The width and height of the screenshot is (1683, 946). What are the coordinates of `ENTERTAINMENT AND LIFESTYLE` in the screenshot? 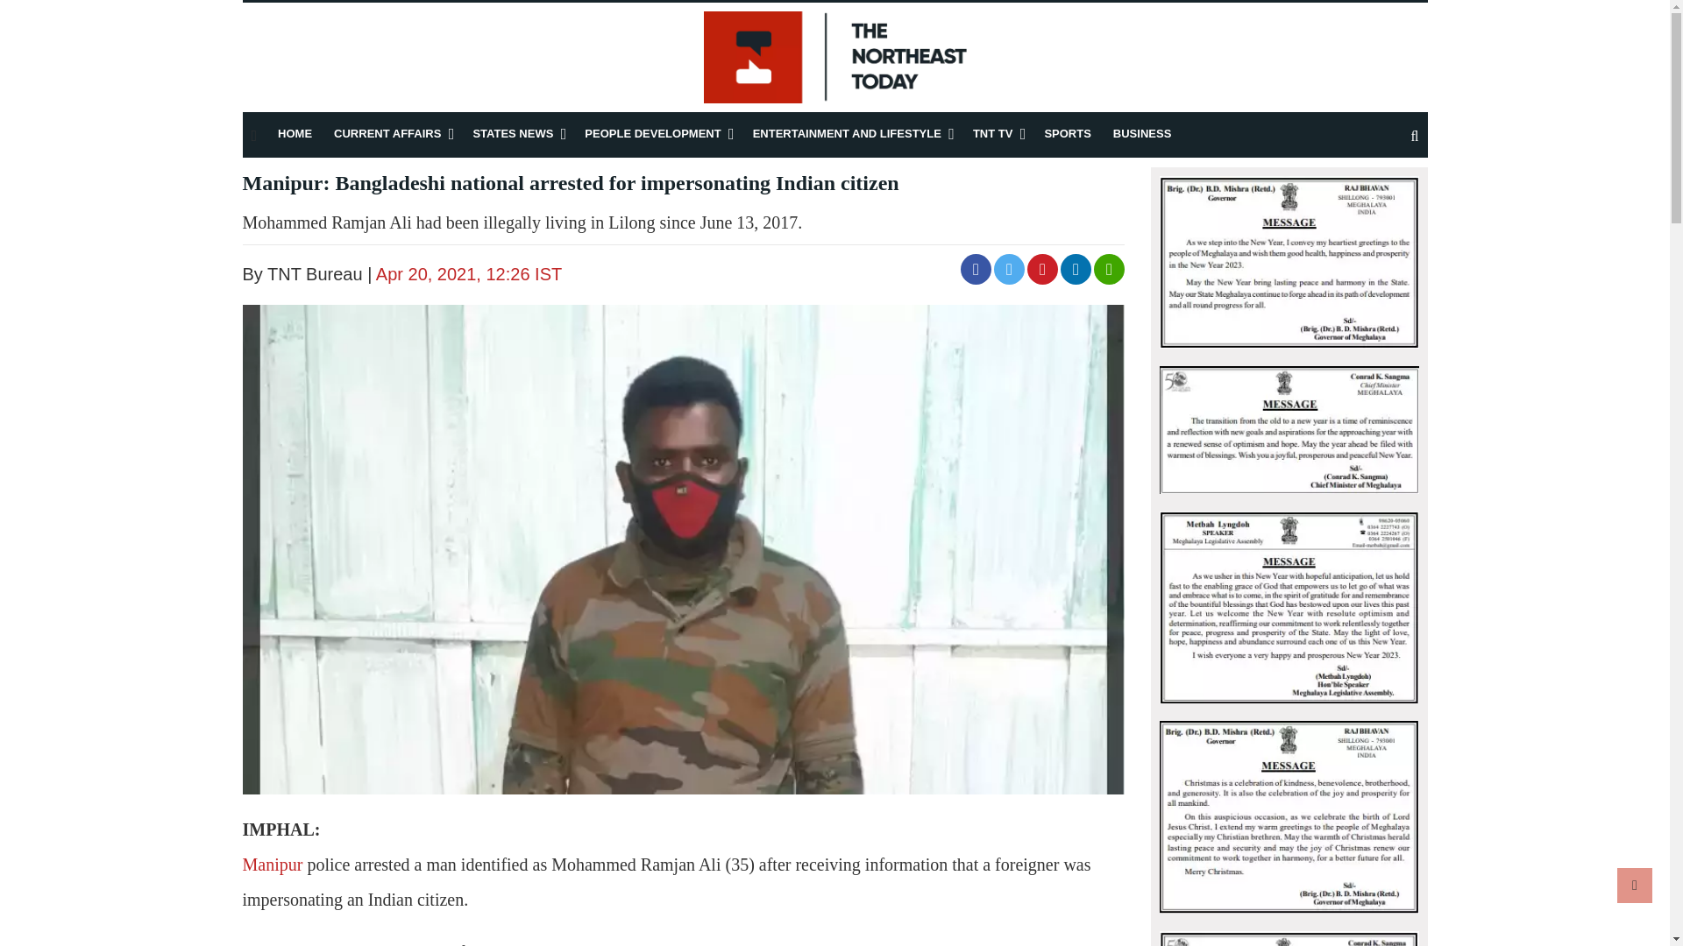 It's located at (847, 133).